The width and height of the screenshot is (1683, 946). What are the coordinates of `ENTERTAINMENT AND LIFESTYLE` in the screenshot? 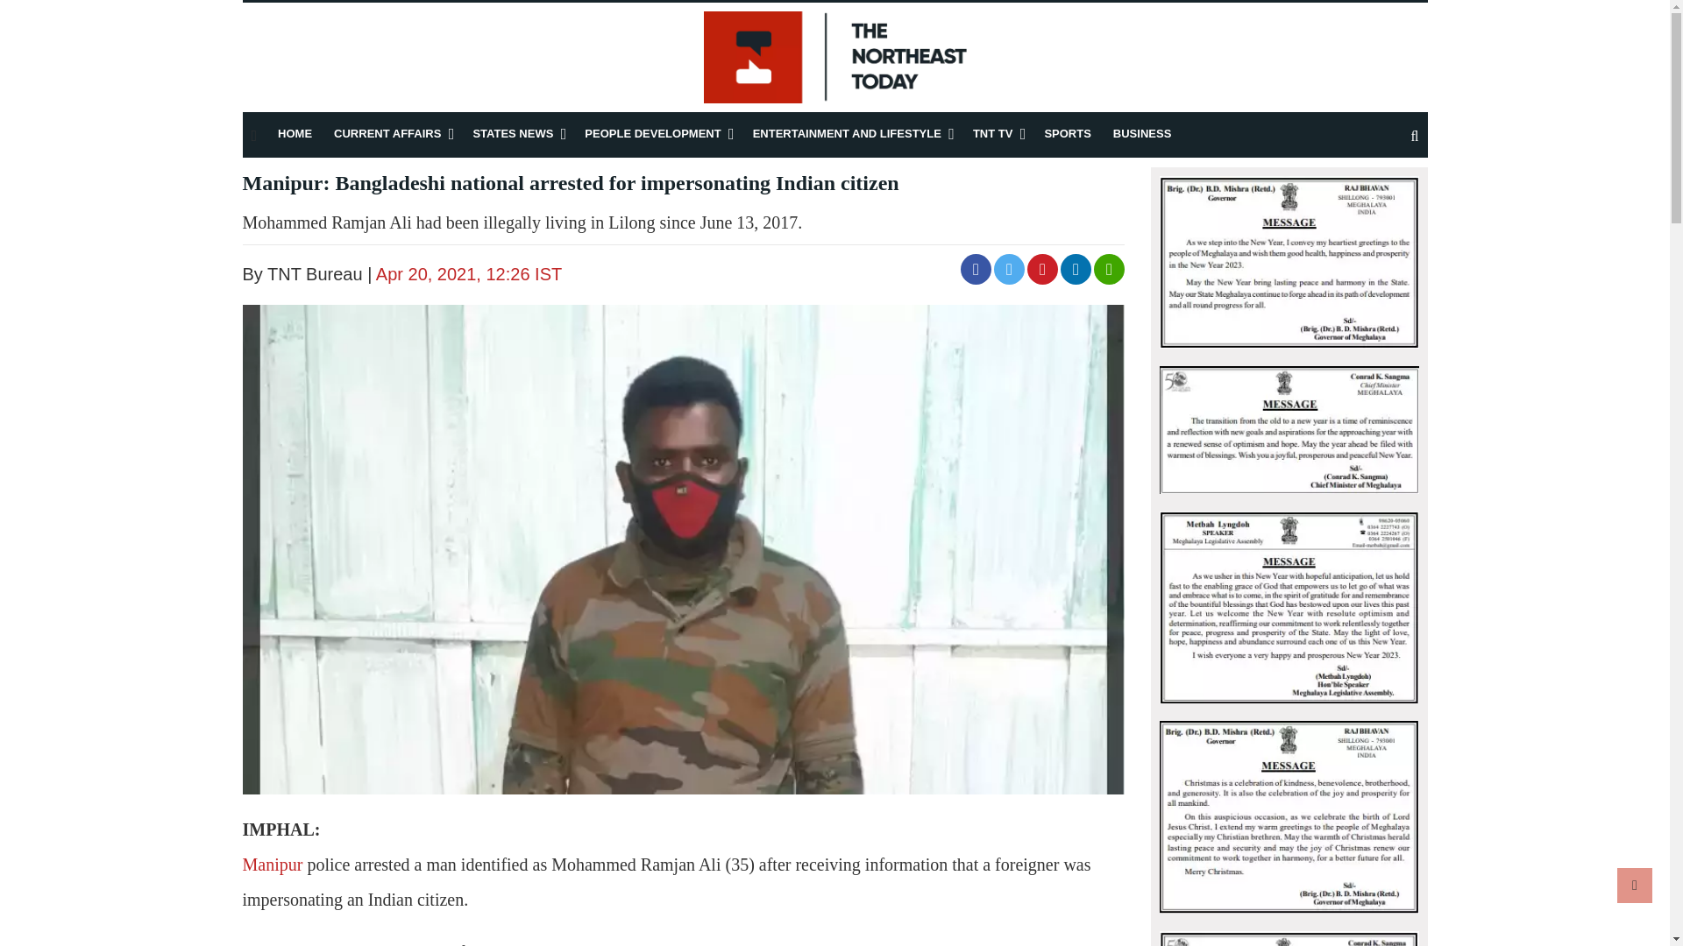 It's located at (847, 133).